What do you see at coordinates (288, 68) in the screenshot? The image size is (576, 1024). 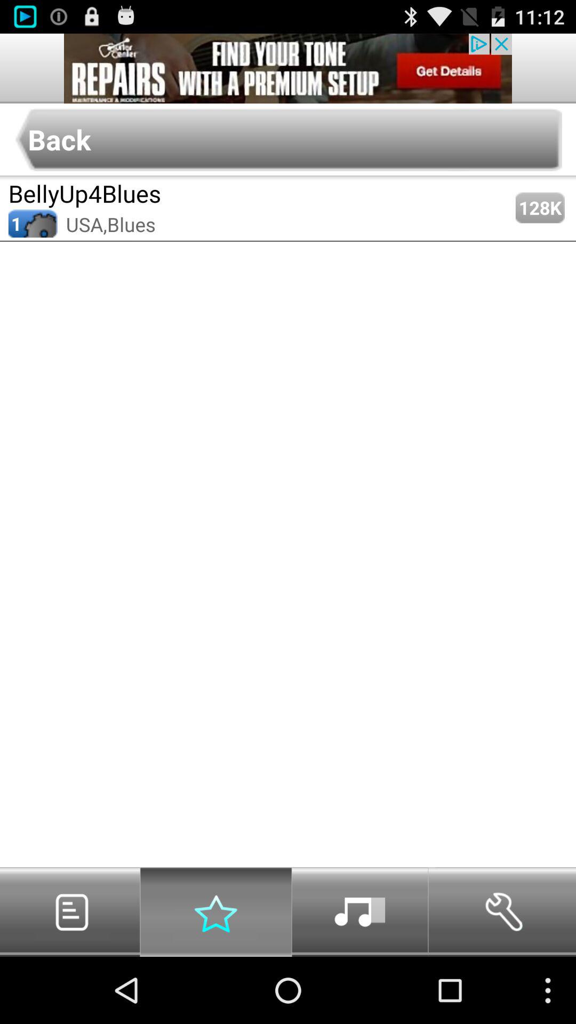 I see `click on advertisement` at bounding box center [288, 68].